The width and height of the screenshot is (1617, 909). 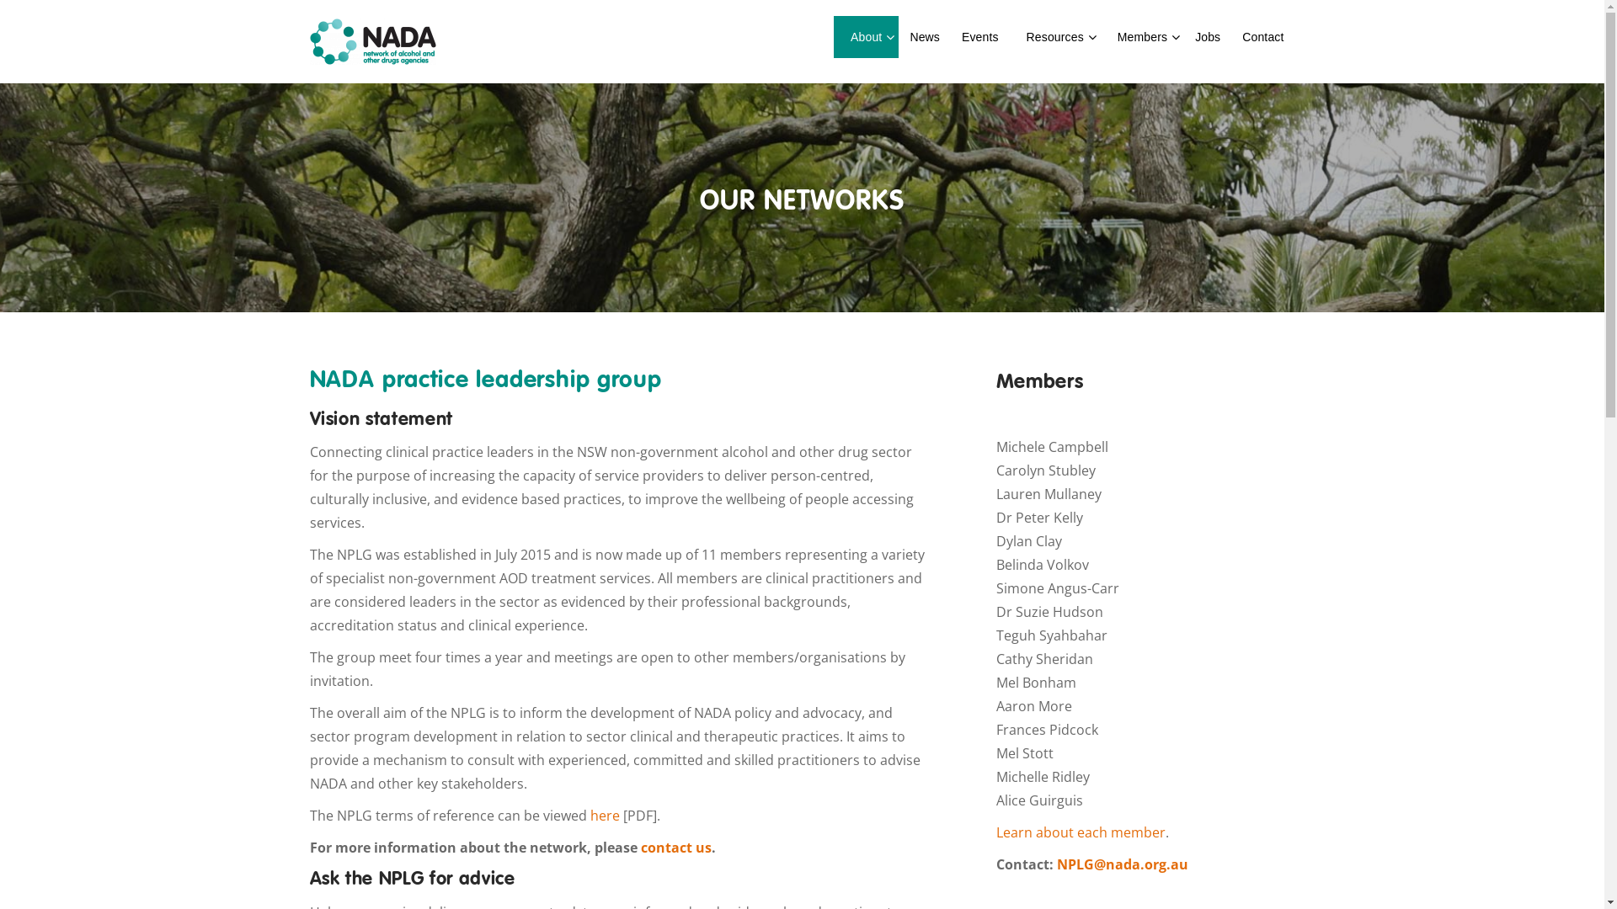 What do you see at coordinates (1123, 864) in the screenshot?
I see `NPLG@nada.org.au ` at bounding box center [1123, 864].